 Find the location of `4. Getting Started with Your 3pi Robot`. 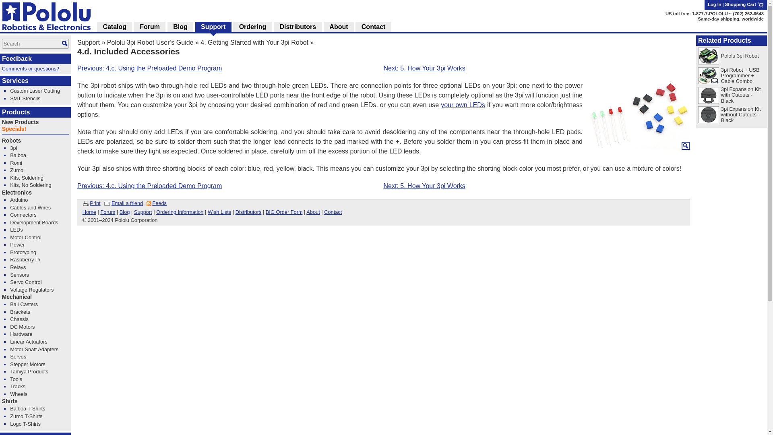

4. Getting Started with Your 3pi Robot is located at coordinates (254, 43).